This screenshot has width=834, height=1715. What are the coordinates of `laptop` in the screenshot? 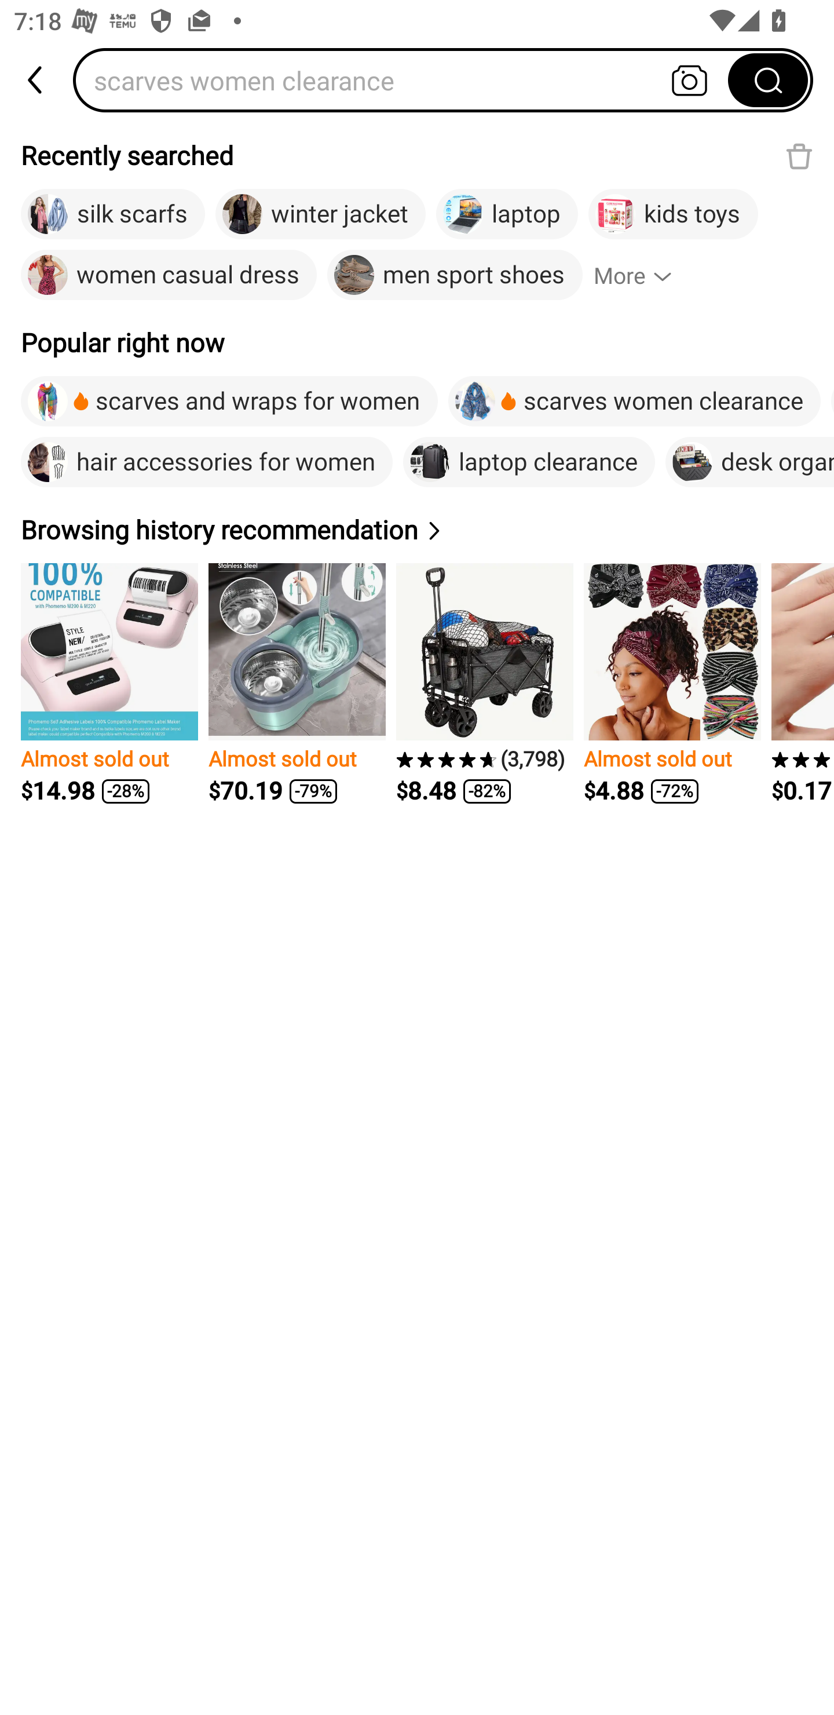 It's located at (507, 214).